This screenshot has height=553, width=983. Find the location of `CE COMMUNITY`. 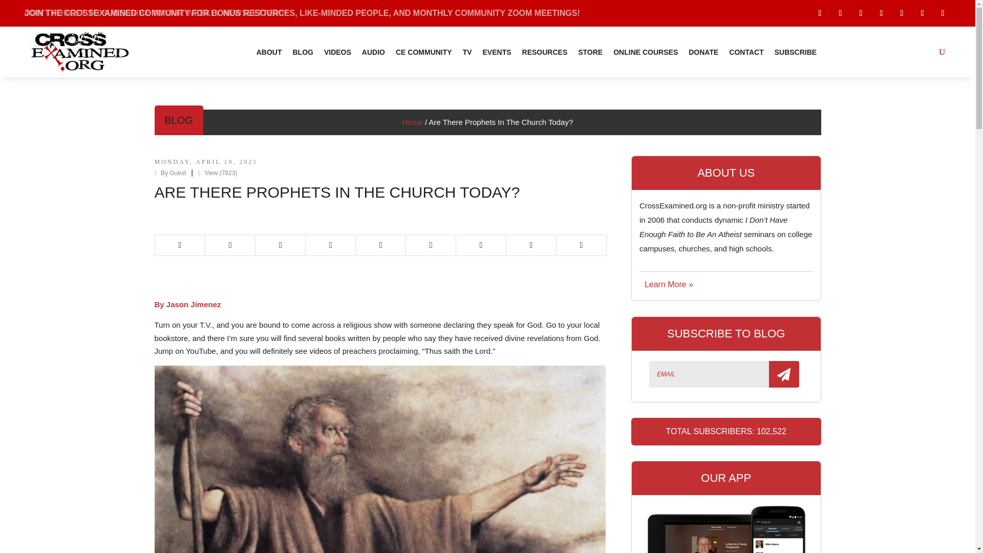

CE COMMUNITY is located at coordinates (424, 52).